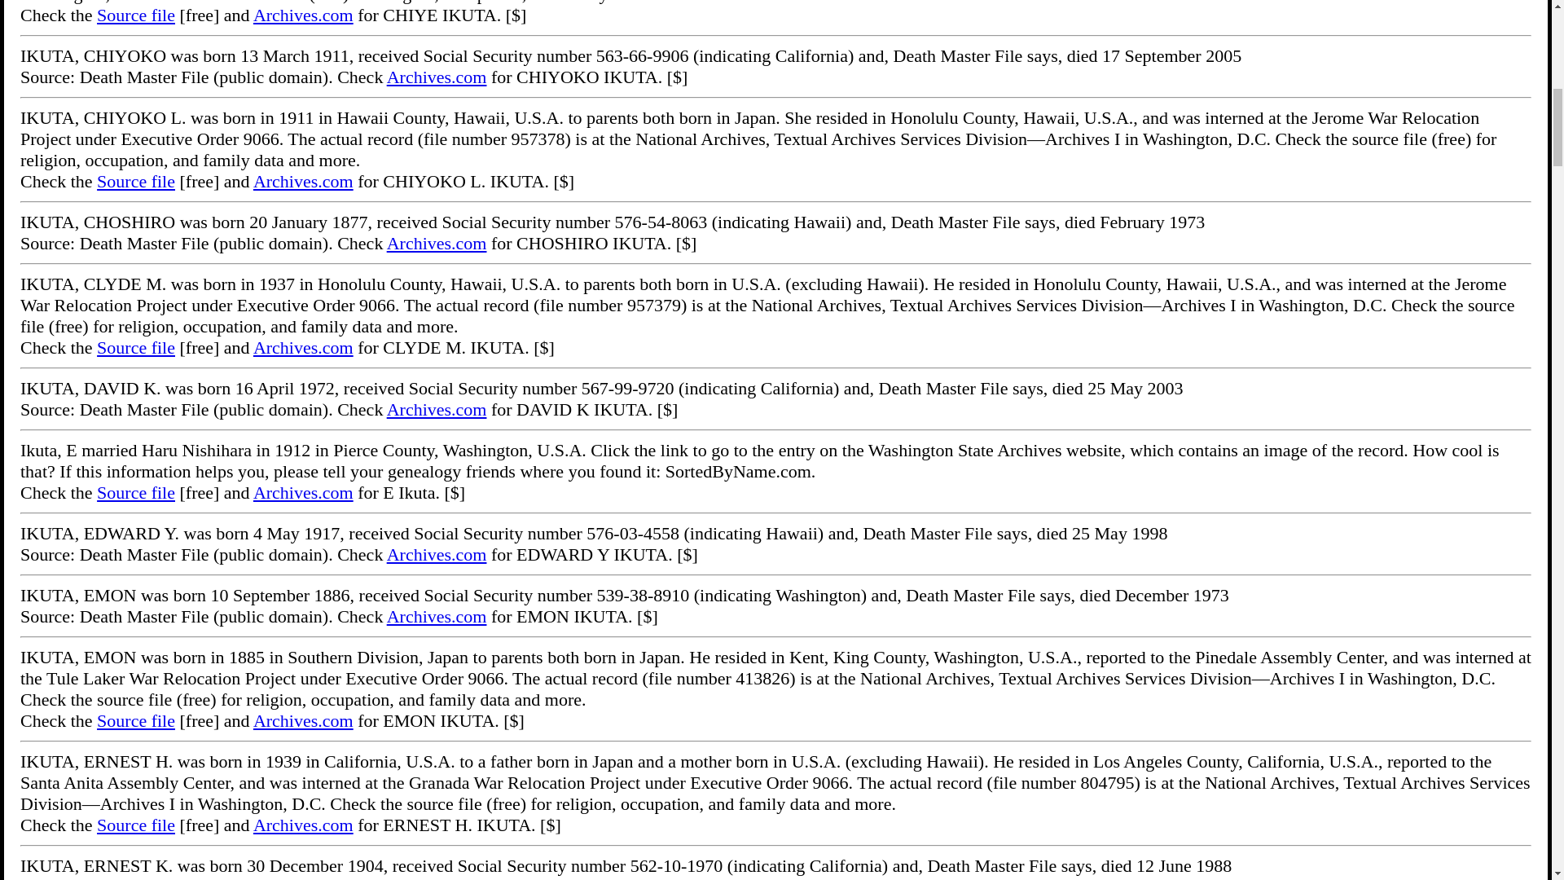  Describe the element at coordinates (303, 720) in the screenshot. I see `Archives.com` at that location.